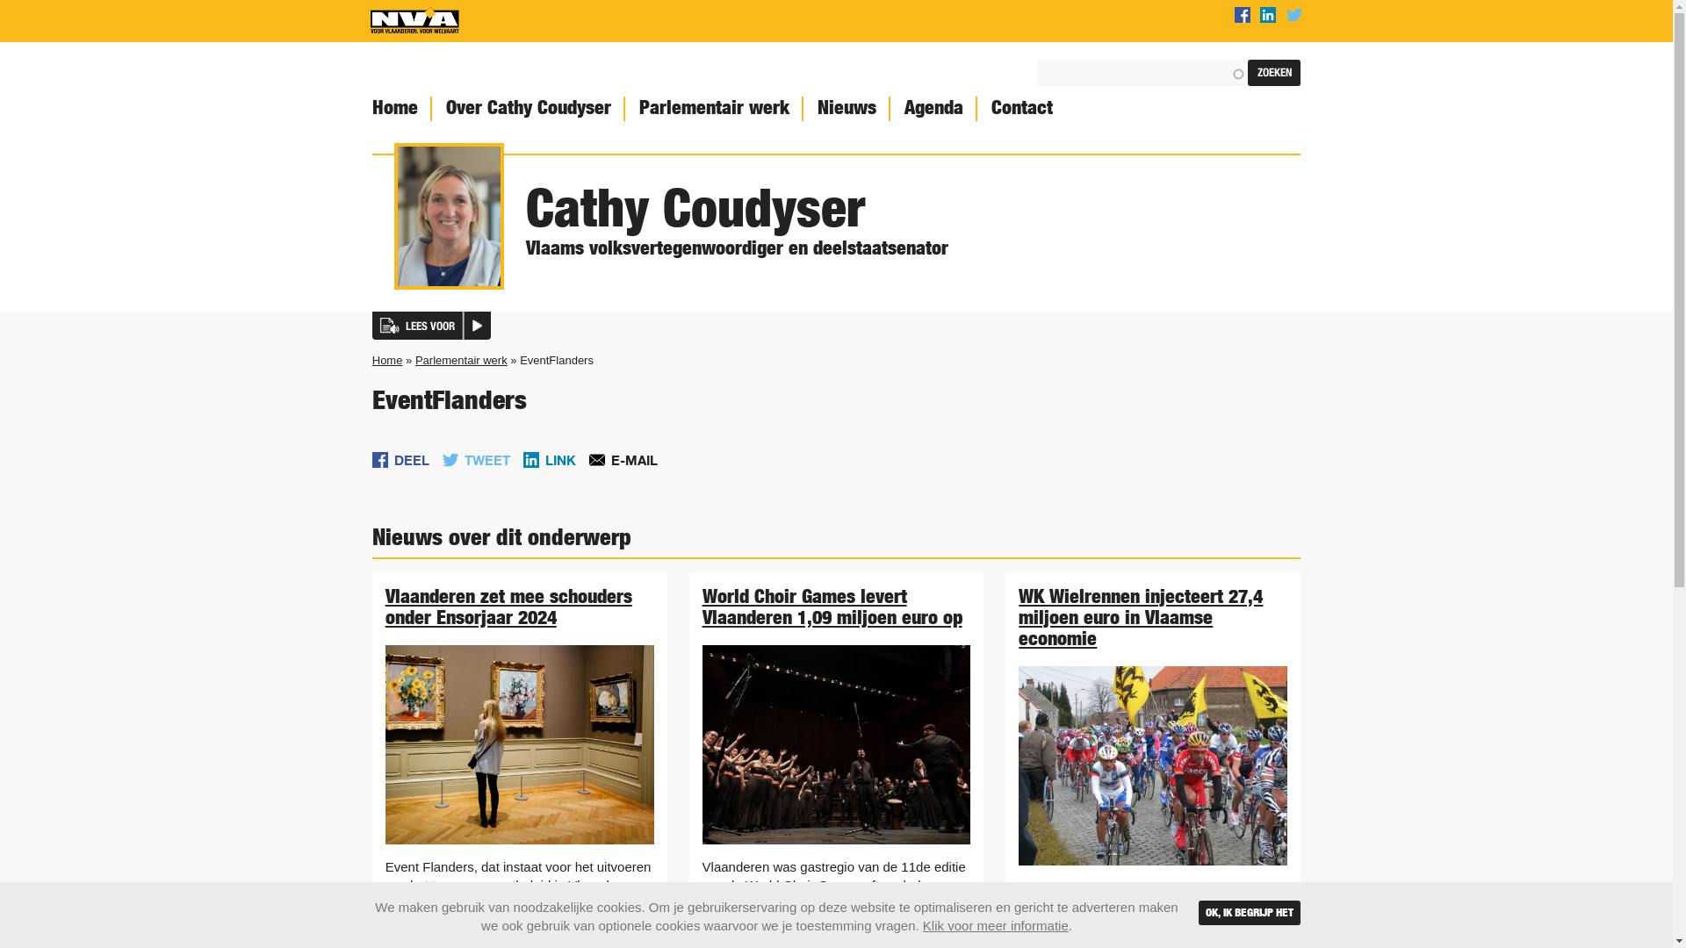 This screenshot has height=948, width=1686. I want to click on Home, so click(393, 109).